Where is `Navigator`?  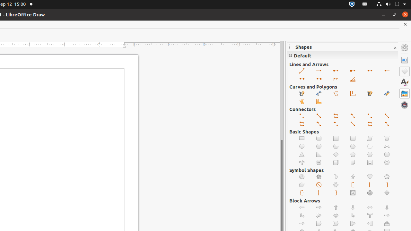
Navigator is located at coordinates (405, 105).